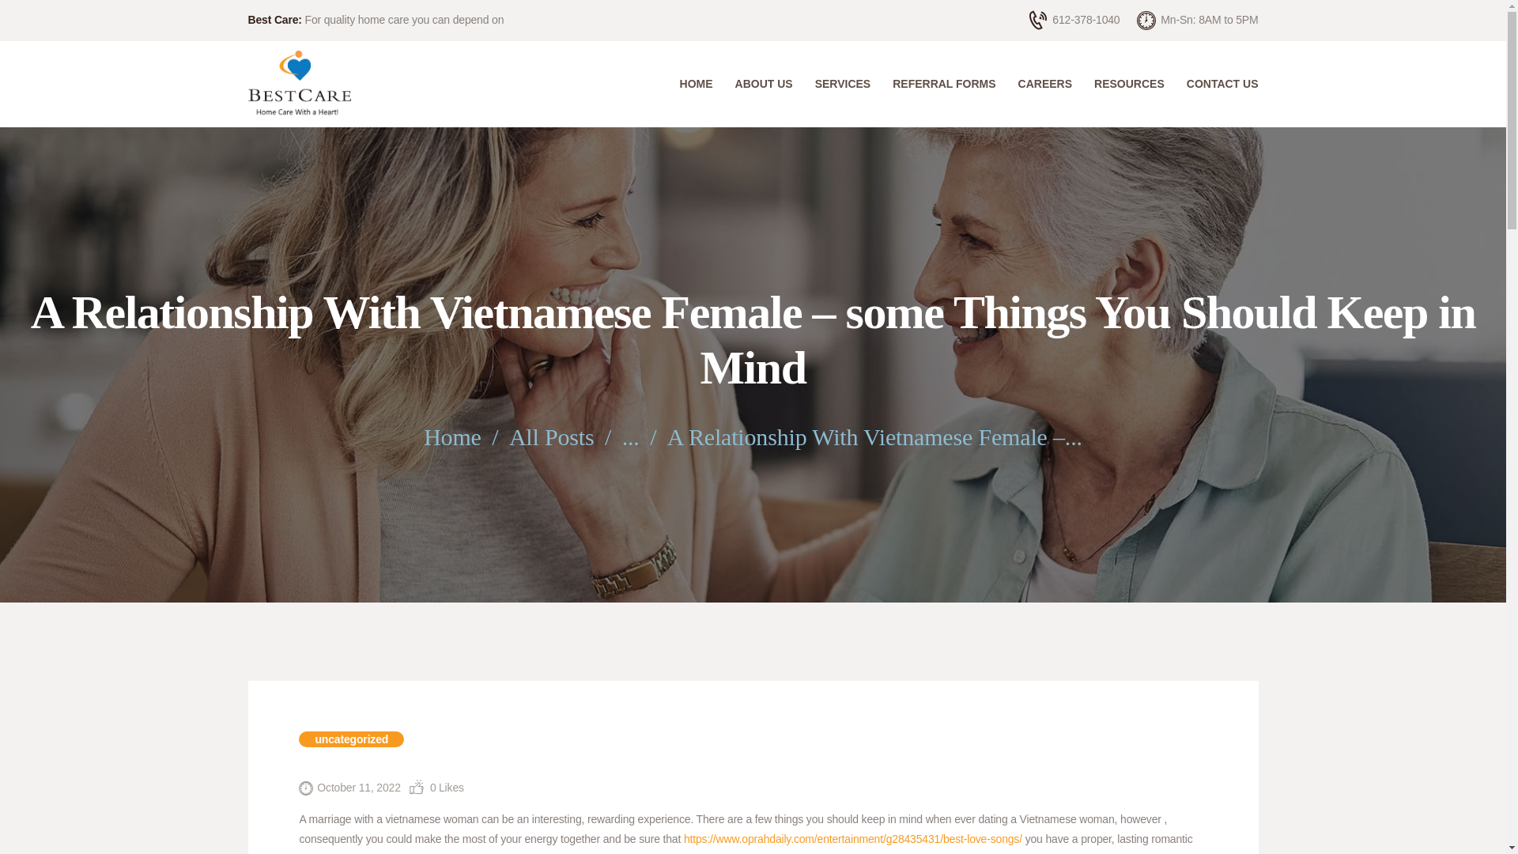 The height and width of the screenshot is (854, 1518). I want to click on ABOUT US, so click(764, 84).